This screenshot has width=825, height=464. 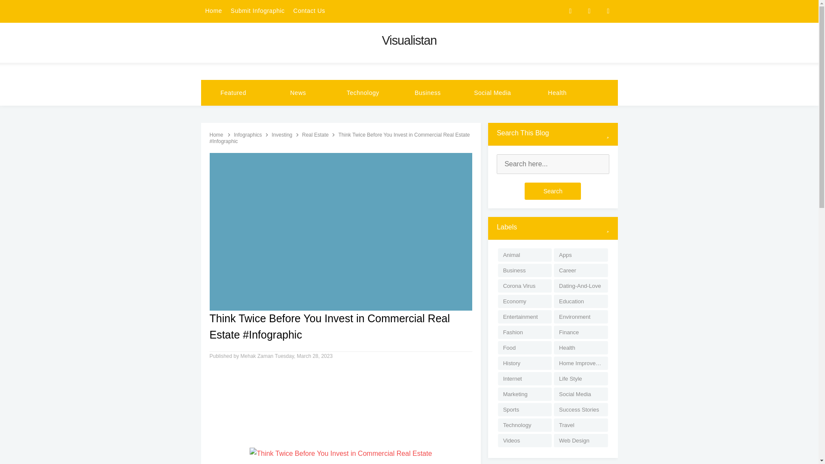 I want to click on News, so click(x=298, y=93).